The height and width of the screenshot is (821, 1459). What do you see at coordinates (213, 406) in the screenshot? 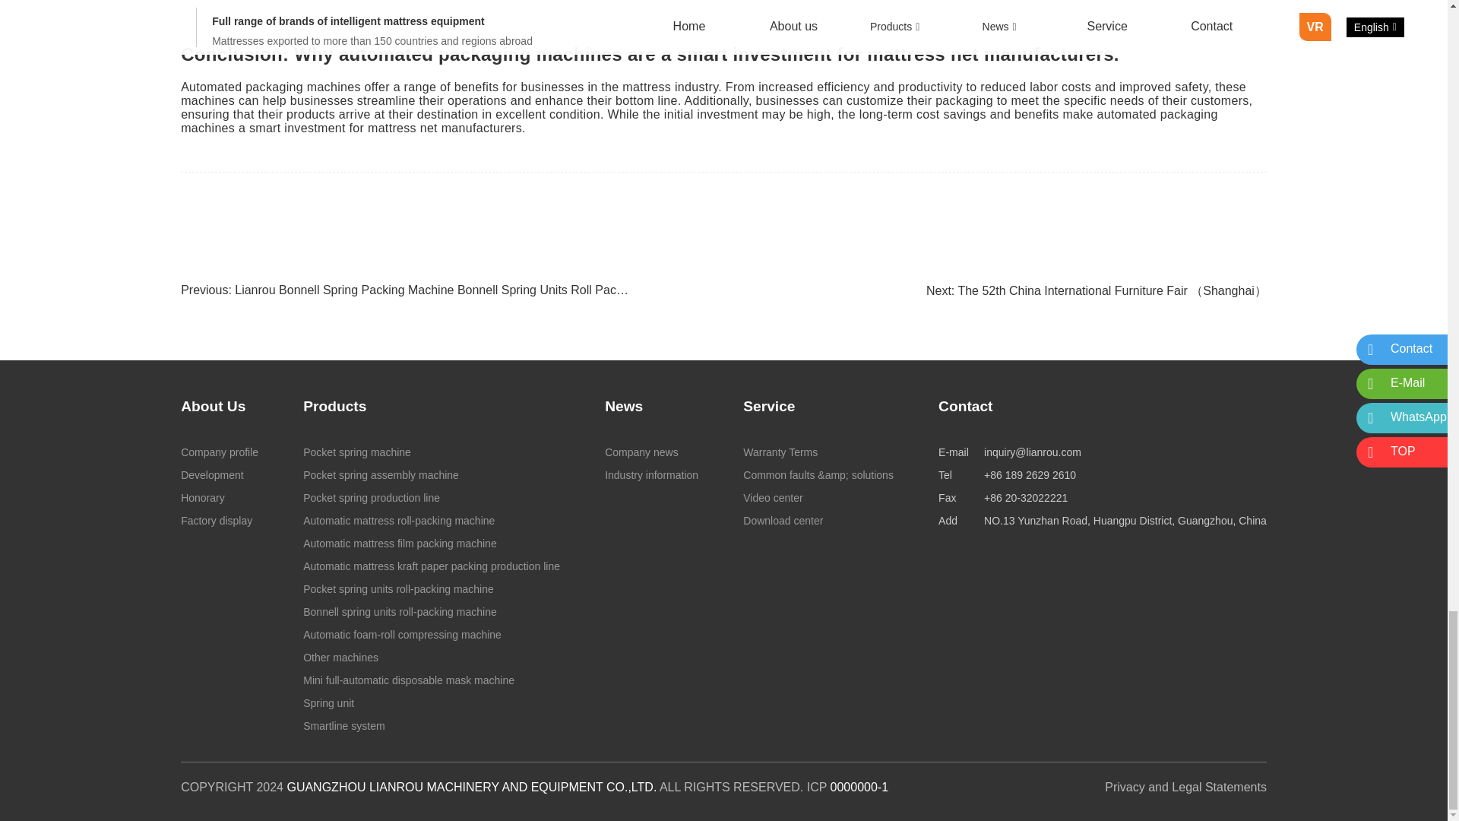
I see `About Us` at bounding box center [213, 406].